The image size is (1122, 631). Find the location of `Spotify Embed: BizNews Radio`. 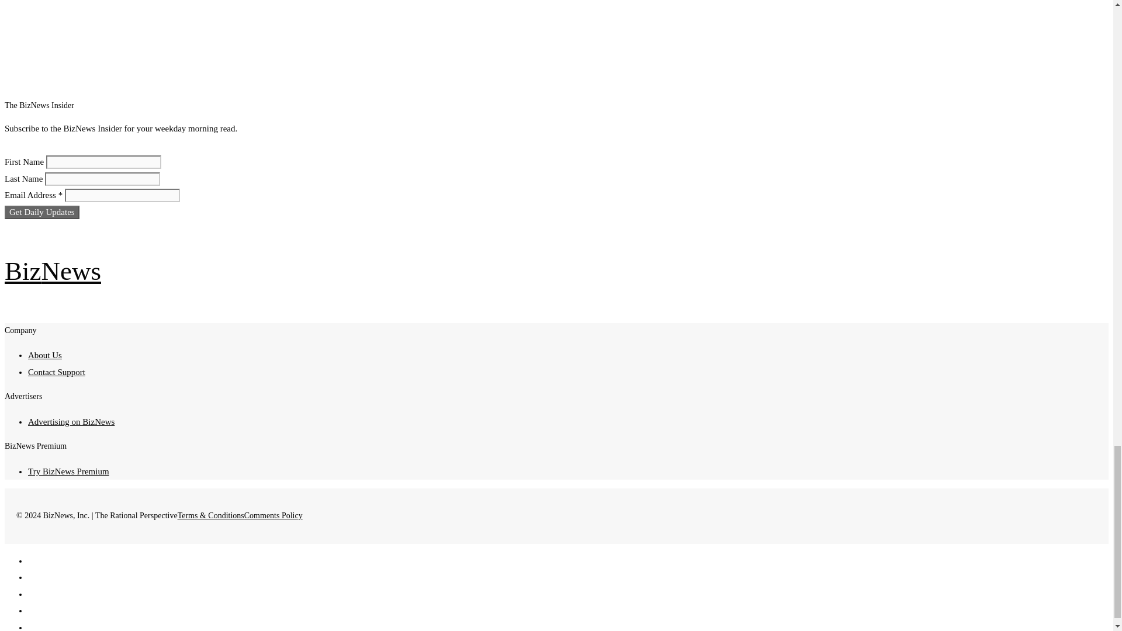

Spotify Embed: BizNews Radio is located at coordinates (358, 31).